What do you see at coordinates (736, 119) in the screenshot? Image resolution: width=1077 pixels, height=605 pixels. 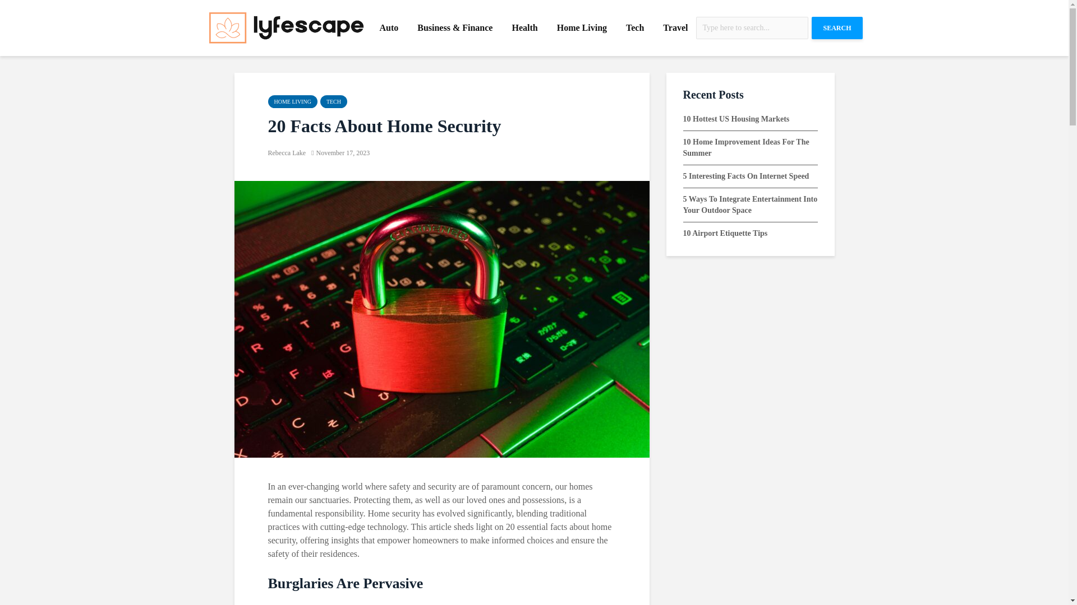 I see `10 Hottest US Housing Markets` at bounding box center [736, 119].